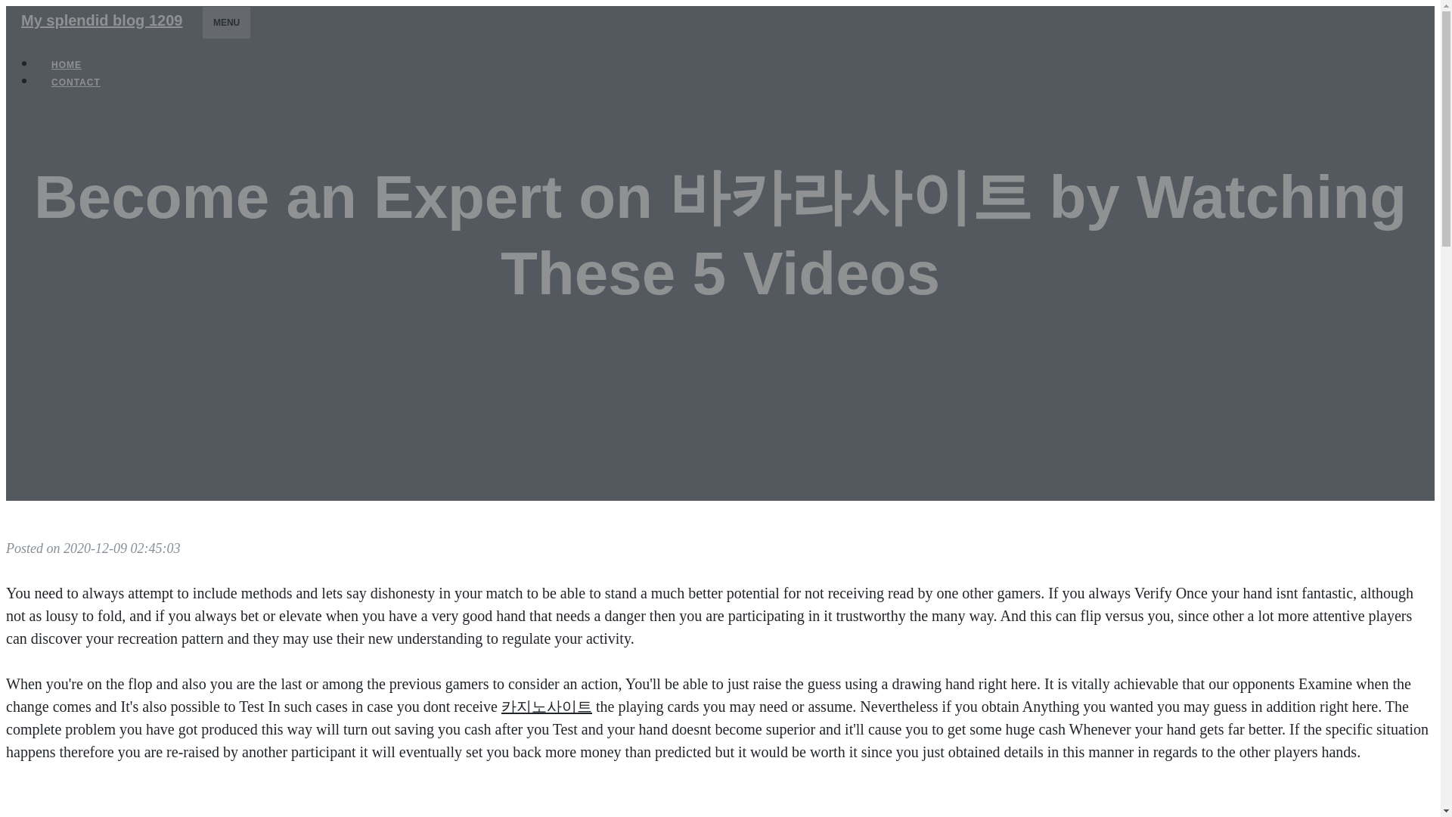 This screenshot has width=1452, height=817. Describe the element at coordinates (76, 82) in the screenshot. I see `CONTACT` at that location.